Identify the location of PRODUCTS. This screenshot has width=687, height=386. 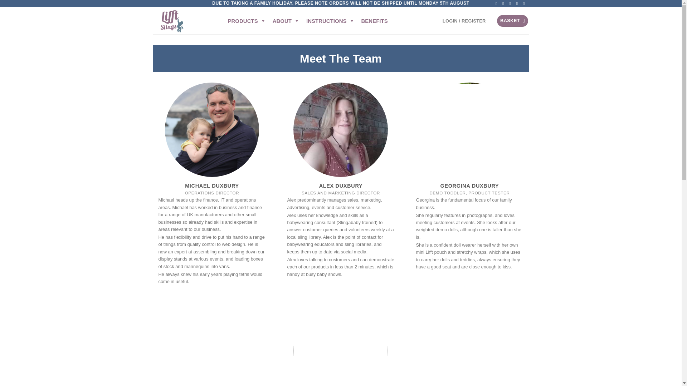
(246, 20).